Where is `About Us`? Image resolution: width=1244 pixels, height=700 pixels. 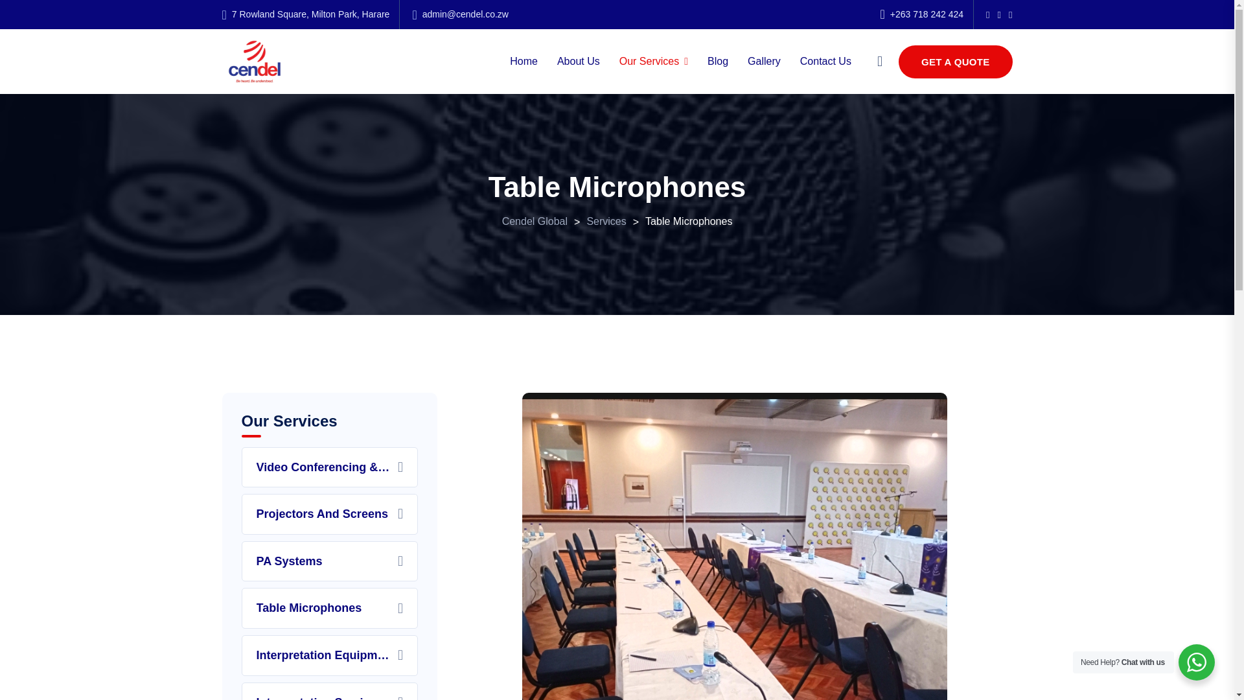 About Us is located at coordinates (578, 61).